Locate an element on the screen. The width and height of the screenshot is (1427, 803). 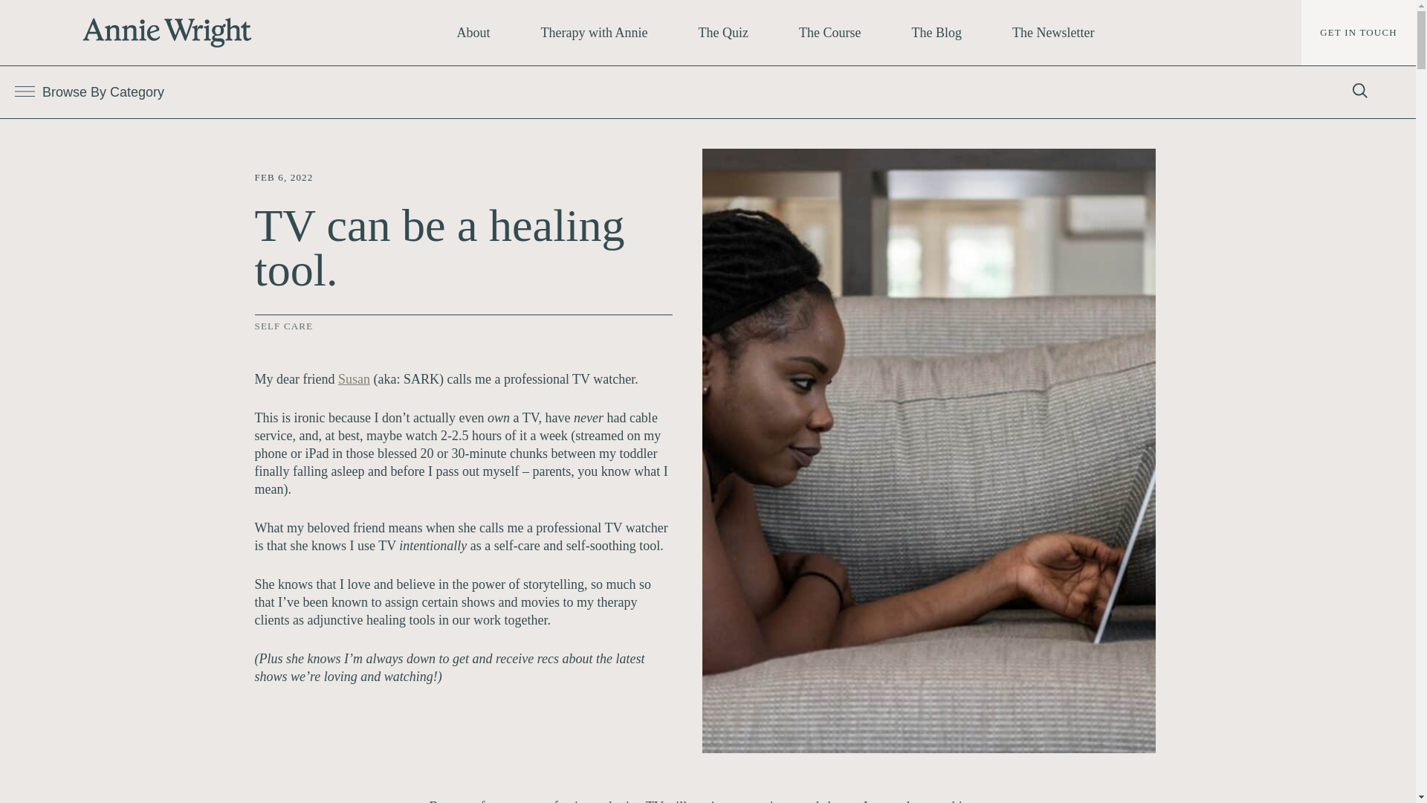
The Quiz is located at coordinates (723, 33).